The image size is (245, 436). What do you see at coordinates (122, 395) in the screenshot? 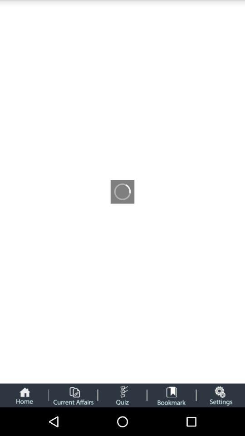
I see `quiz` at bounding box center [122, 395].